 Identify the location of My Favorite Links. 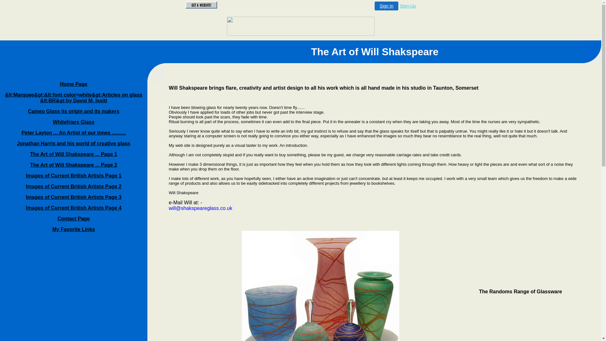
(74, 229).